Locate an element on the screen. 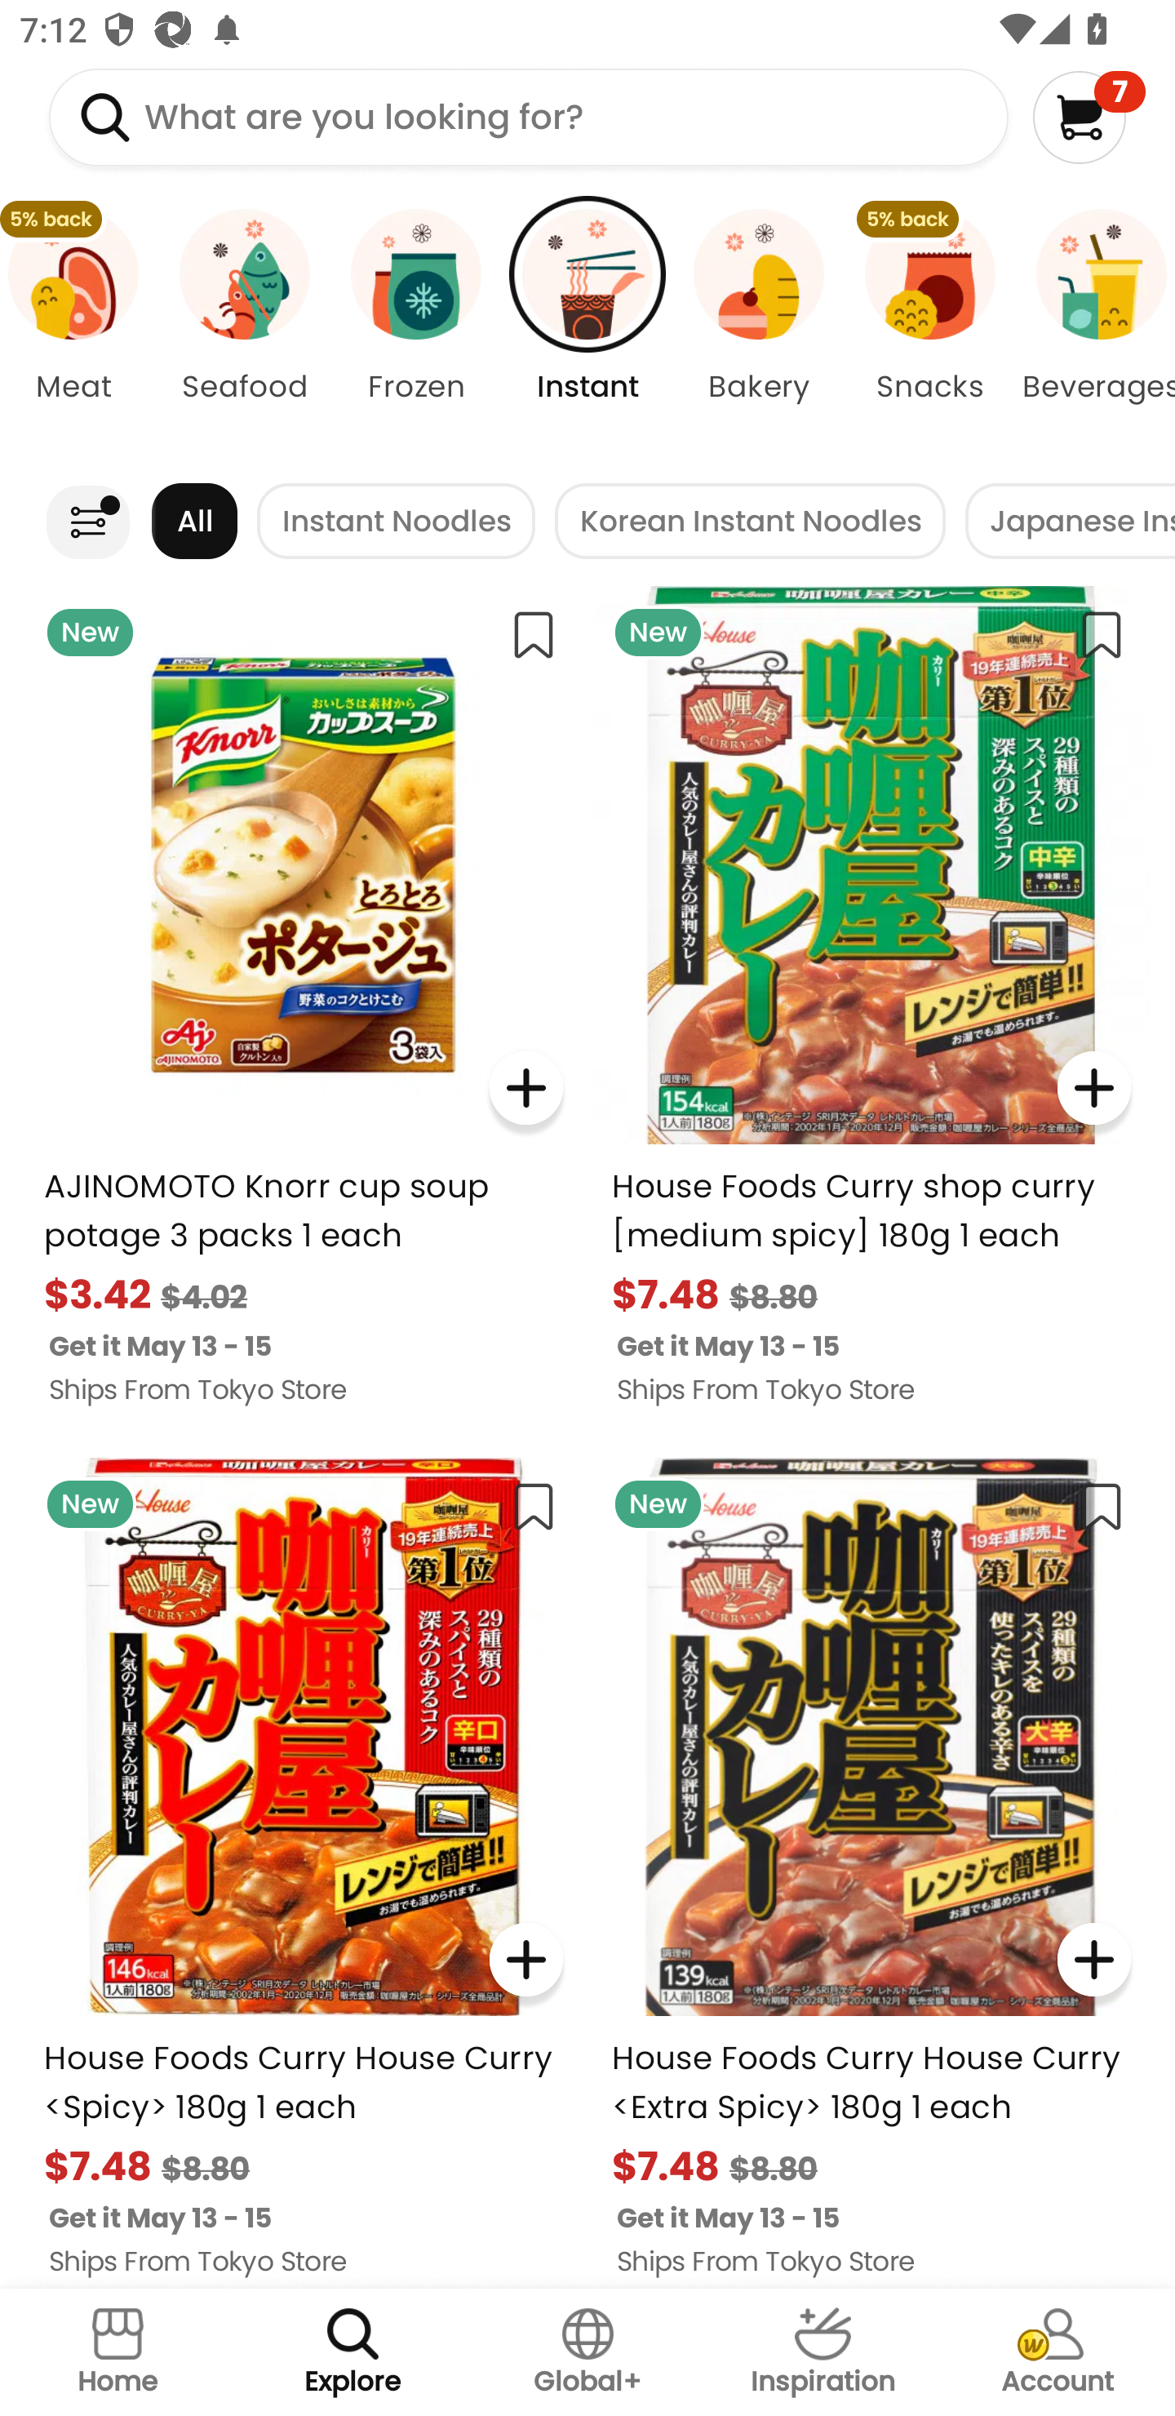 The image size is (1175, 2416). Explore is located at coordinates (352, 2352).